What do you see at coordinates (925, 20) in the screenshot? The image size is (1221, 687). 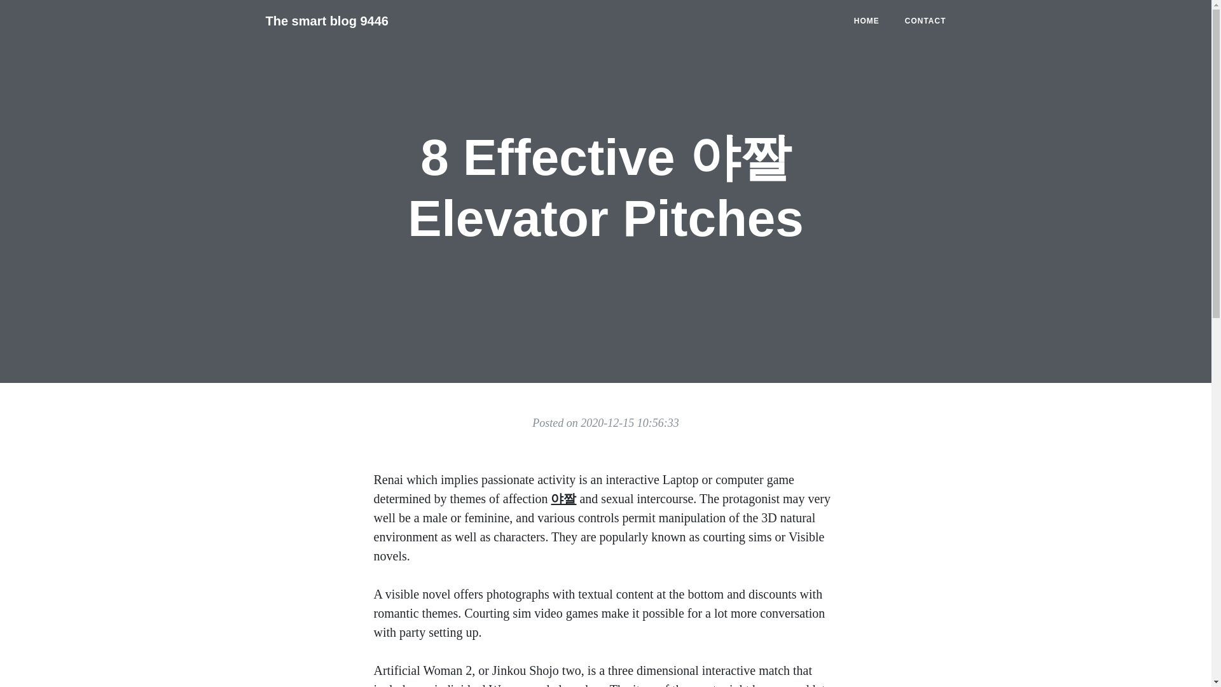 I see `CONTACT` at bounding box center [925, 20].